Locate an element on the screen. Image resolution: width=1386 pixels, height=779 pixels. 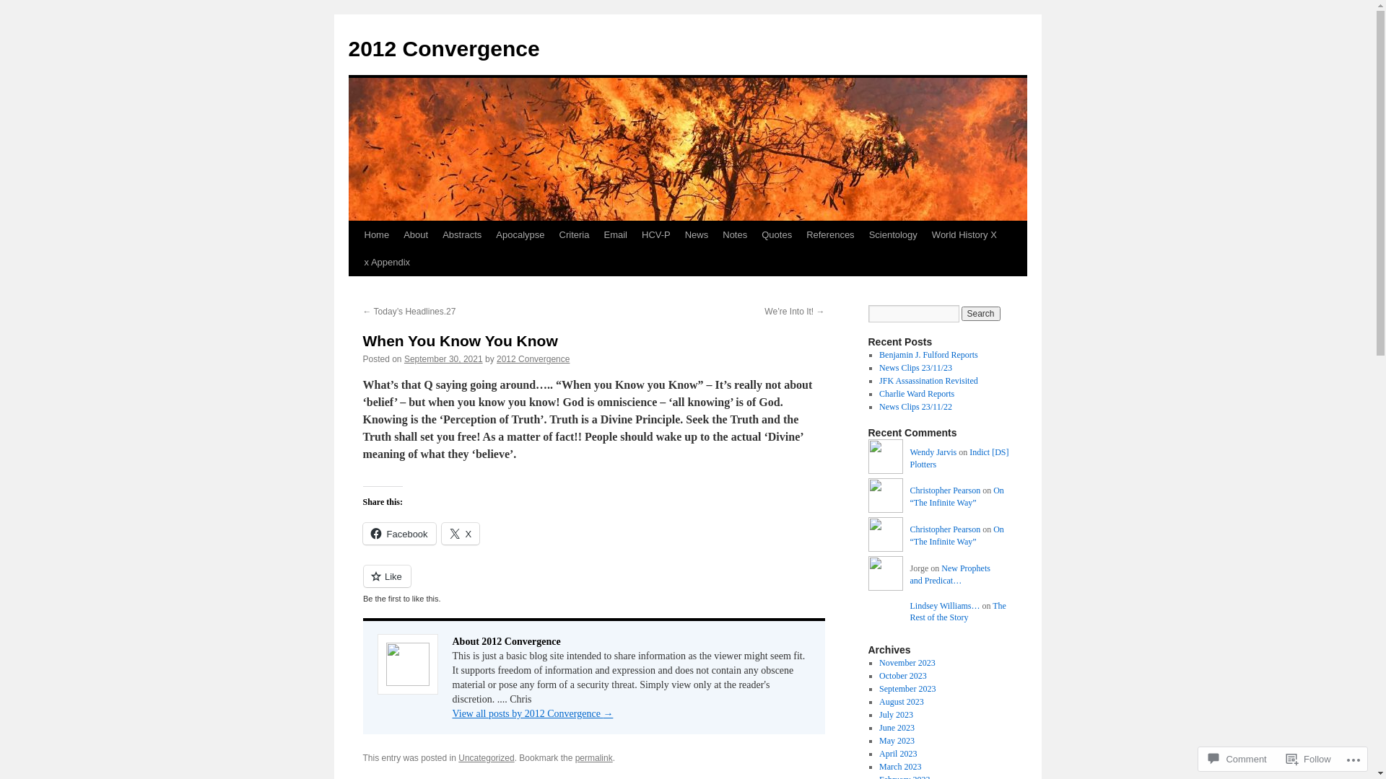
Christopher Pearson is located at coordinates (945, 529).